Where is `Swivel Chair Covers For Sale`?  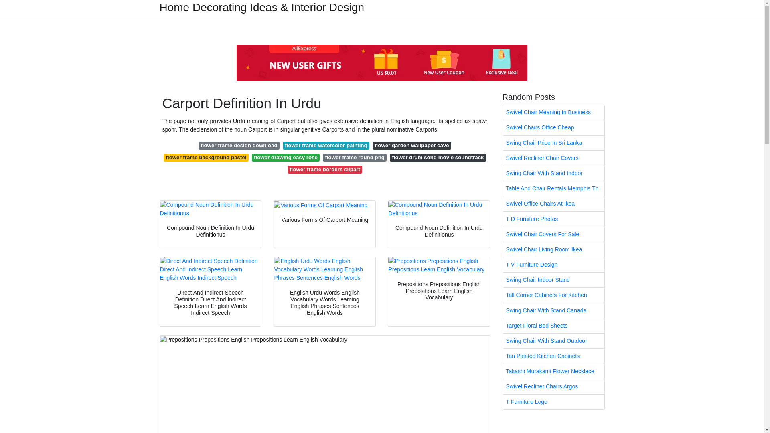
Swivel Chair Covers For Sale is located at coordinates (553, 234).